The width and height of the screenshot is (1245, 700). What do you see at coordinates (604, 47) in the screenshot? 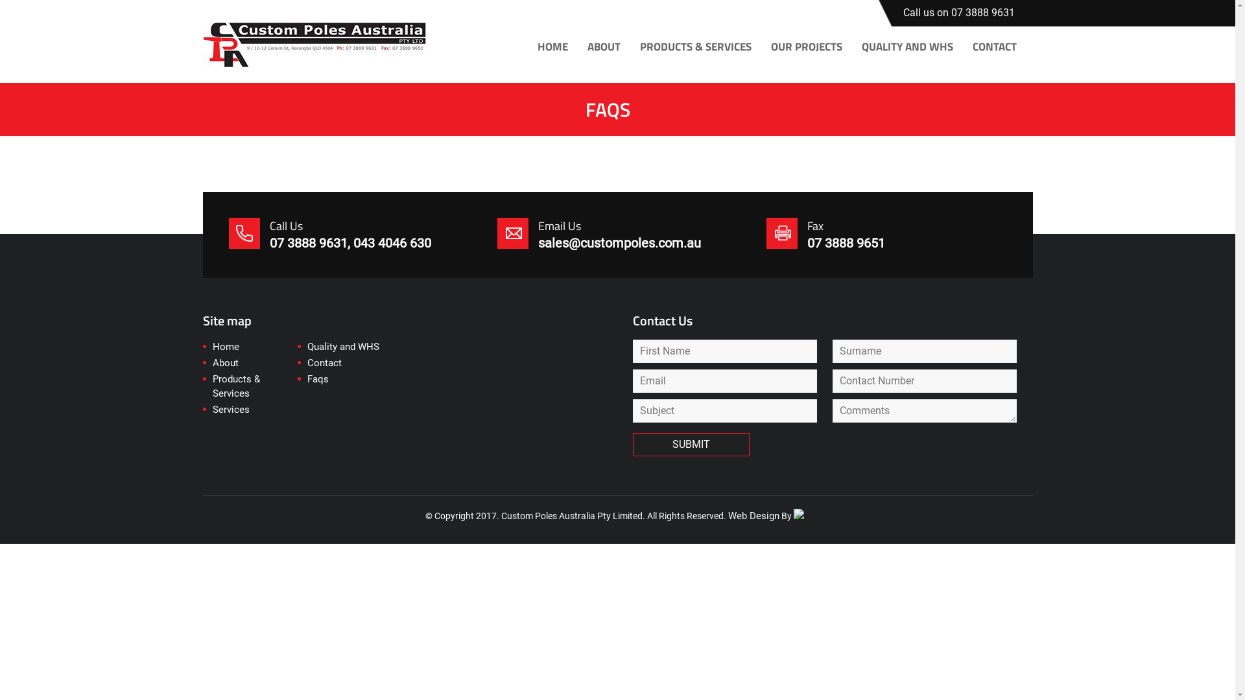
I see `ABOUT` at bounding box center [604, 47].